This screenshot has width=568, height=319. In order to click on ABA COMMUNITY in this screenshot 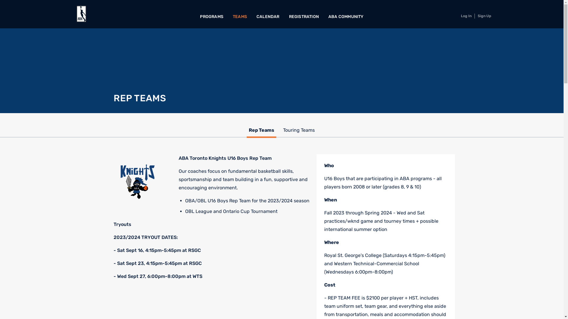, I will do `click(346, 17)`.